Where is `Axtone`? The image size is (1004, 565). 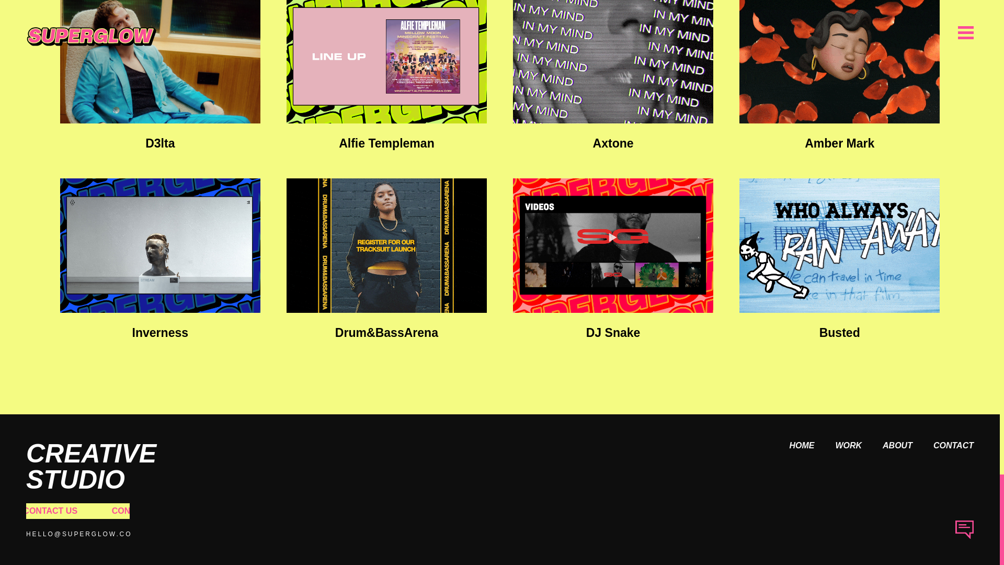 Axtone is located at coordinates (613, 62).